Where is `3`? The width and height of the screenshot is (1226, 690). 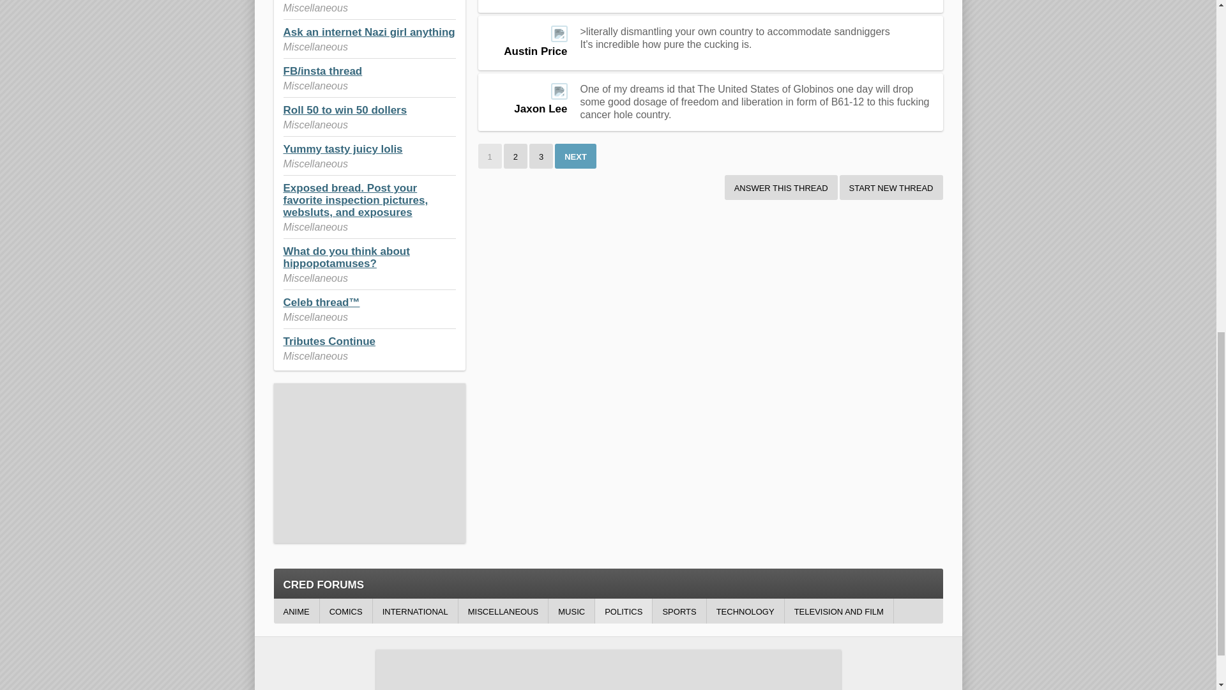 3 is located at coordinates (541, 156).